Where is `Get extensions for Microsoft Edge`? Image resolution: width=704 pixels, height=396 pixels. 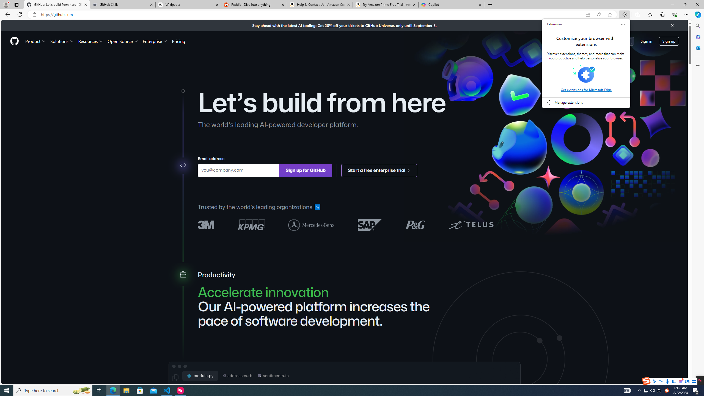
Get extensions for Microsoft Edge is located at coordinates (586, 89).